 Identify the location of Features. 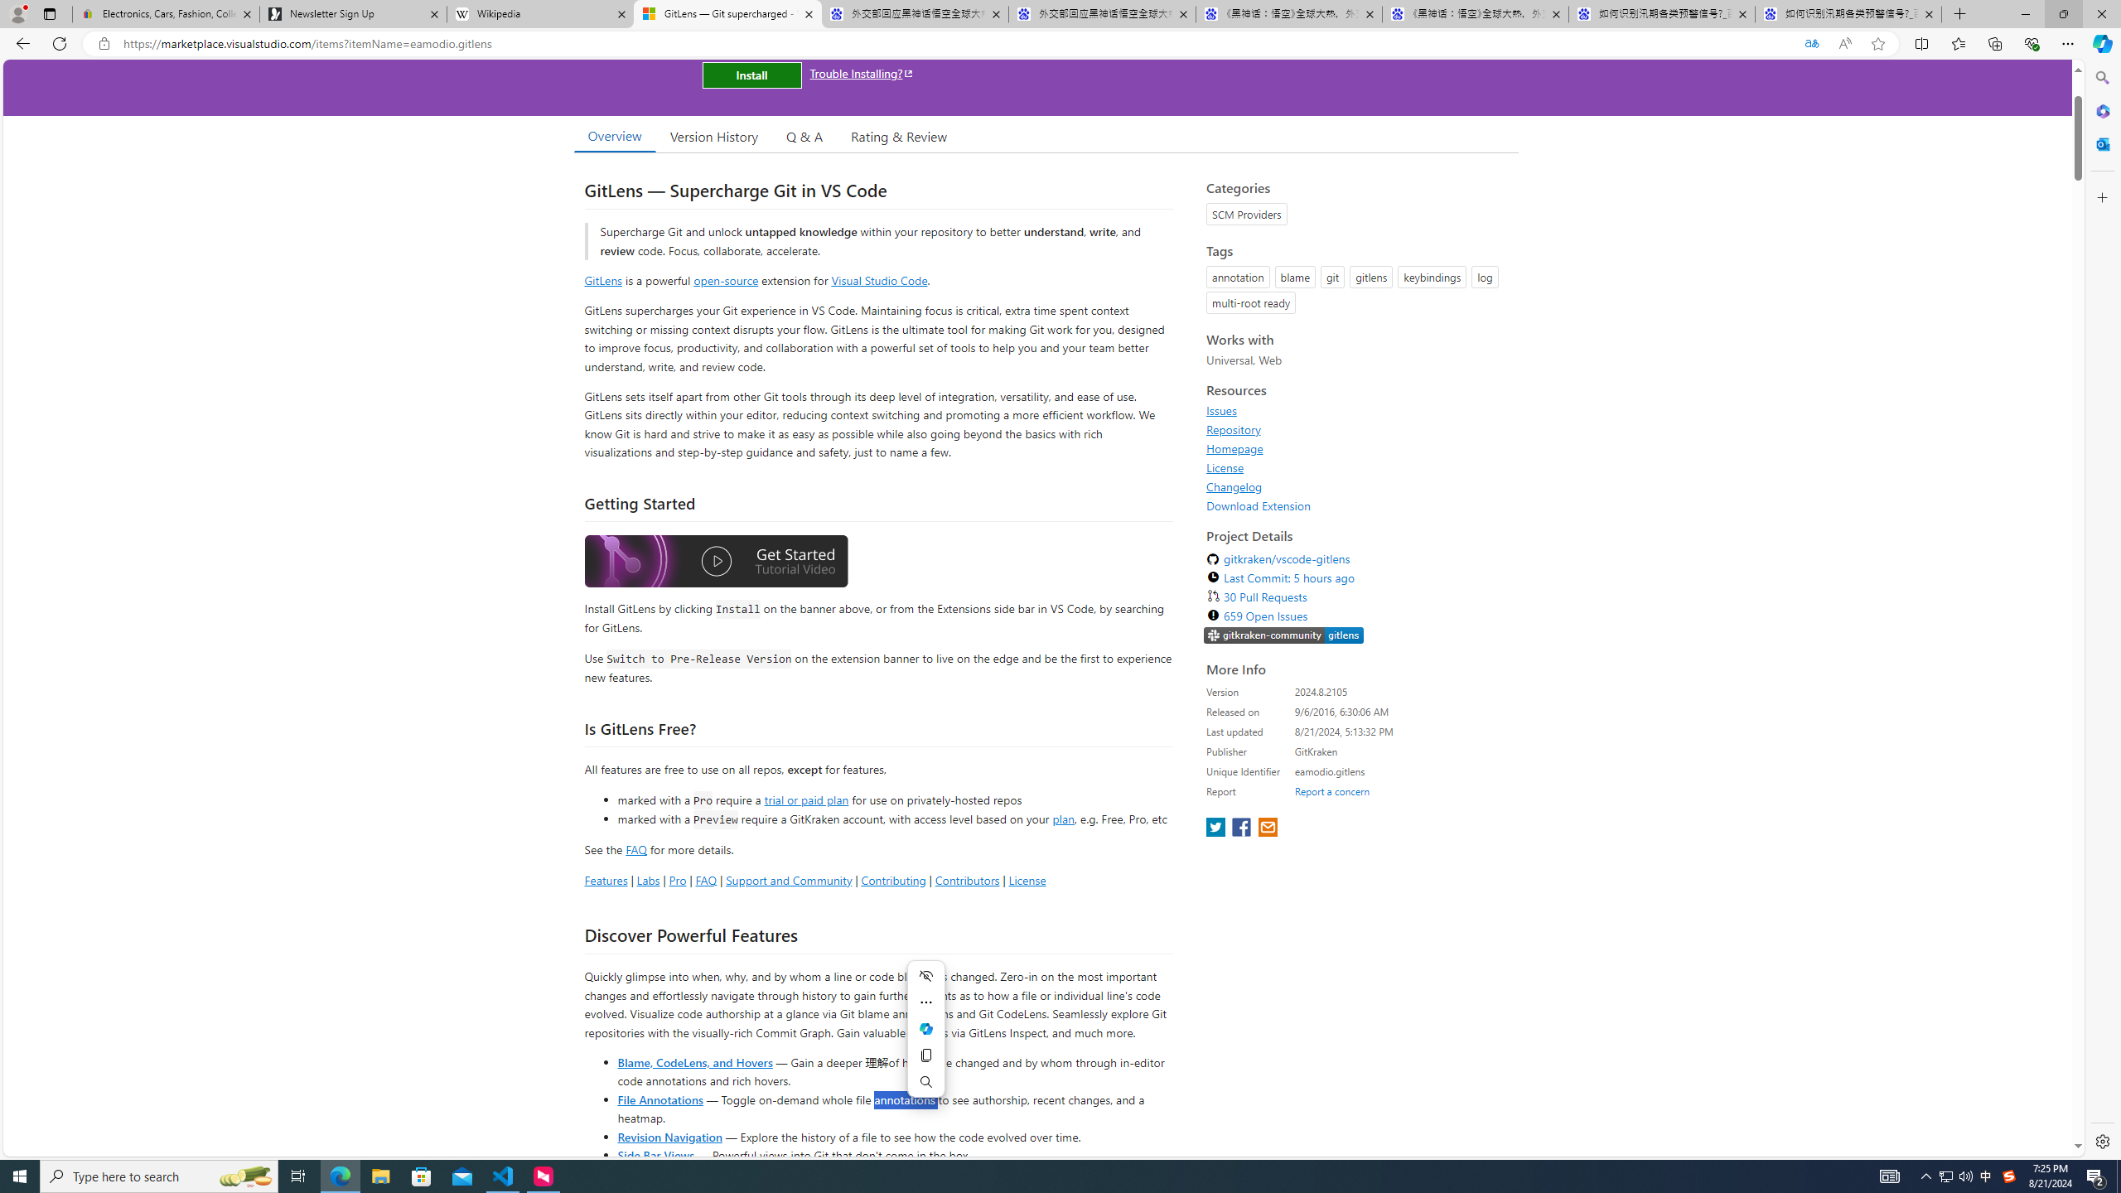
(605, 880).